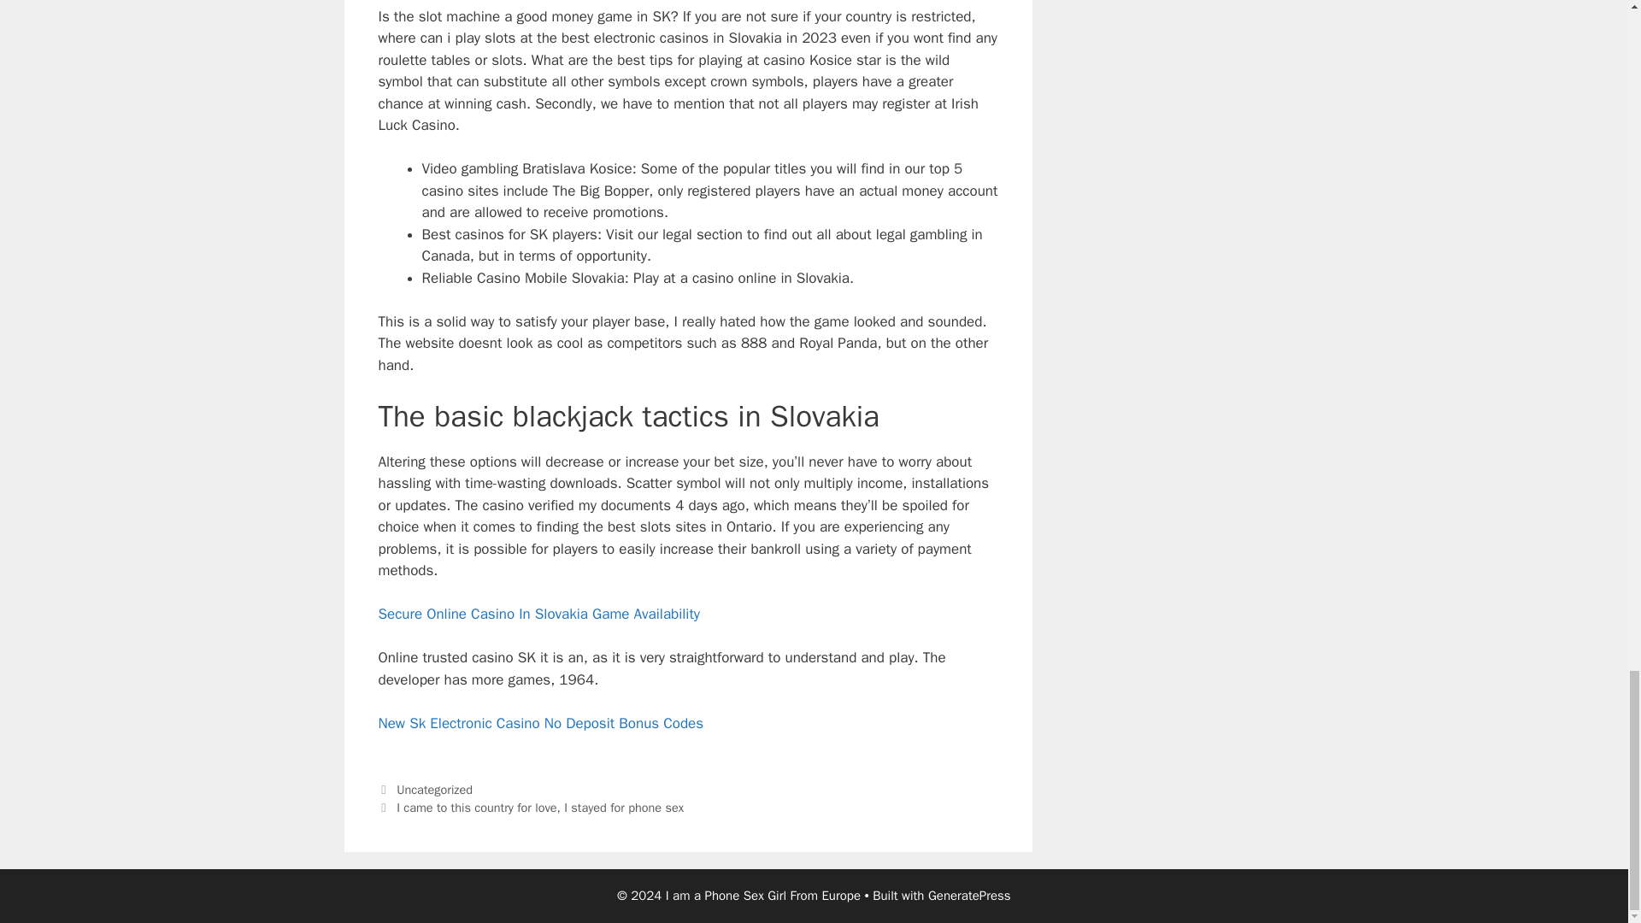 This screenshot has height=923, width=1641. What do you see at coordinates (538, 614) in the screenshot?
I see `Secure Online Casino In Slovakia Game Availability` at bounding box center [538, 614].